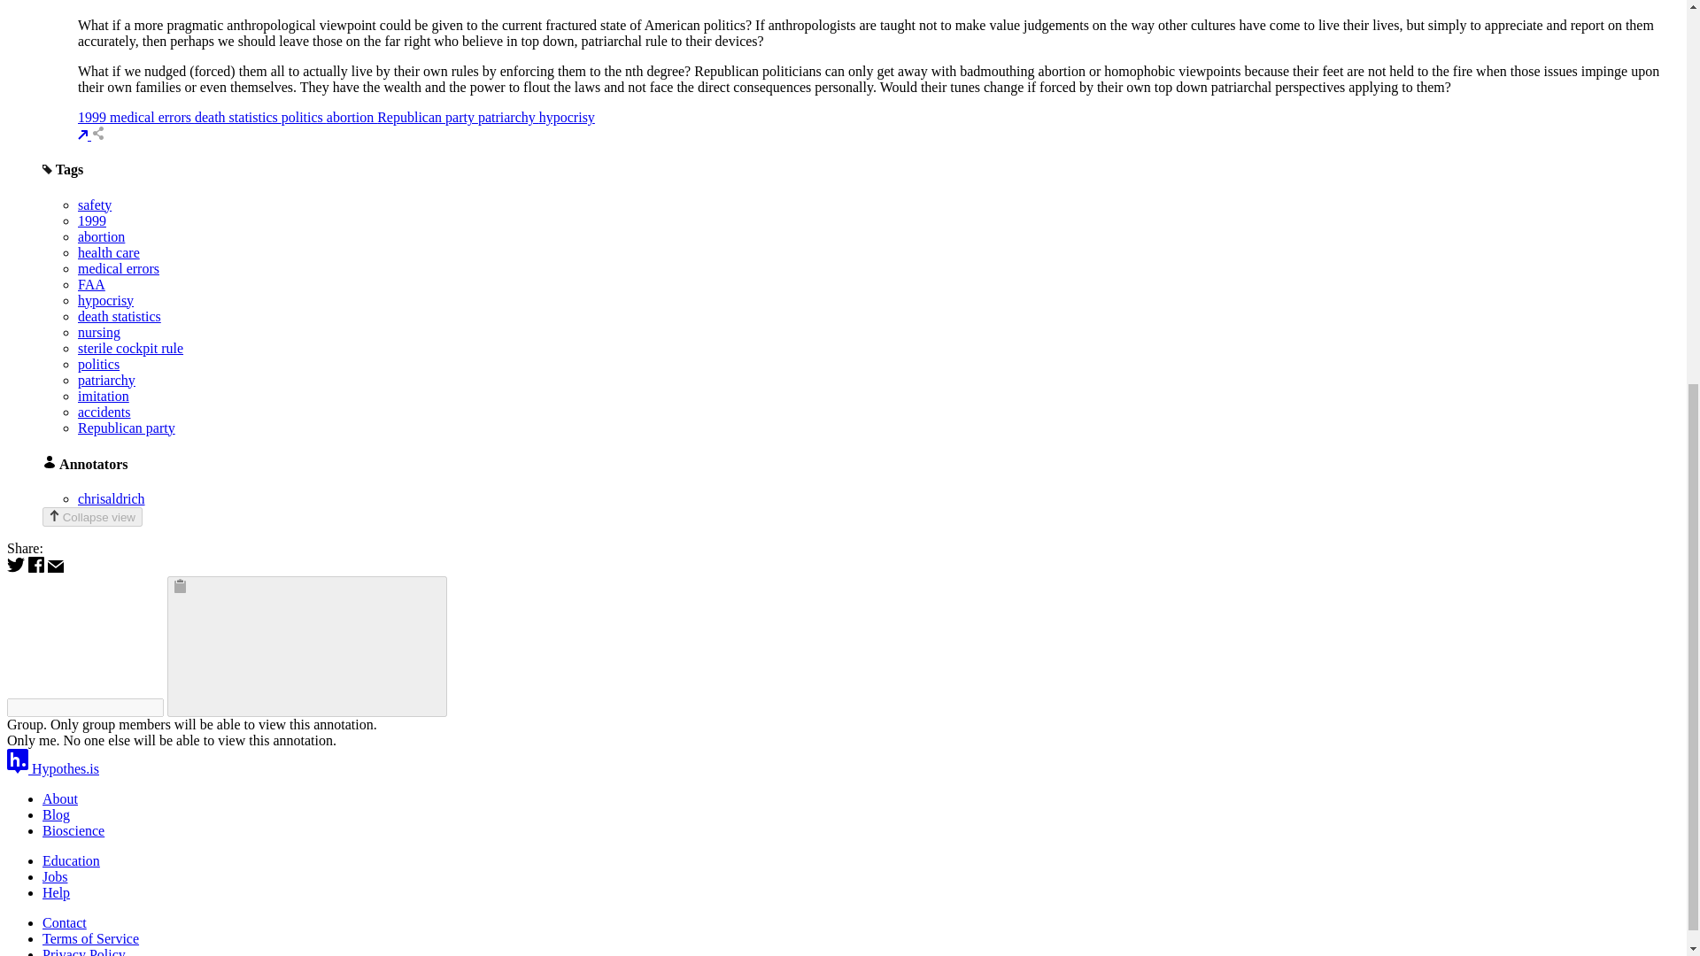 The image size is (1700, 956). What do you see at coordinates (101, 237) in the screenshot?
I see `abortion` at bounding box center [101, 237].